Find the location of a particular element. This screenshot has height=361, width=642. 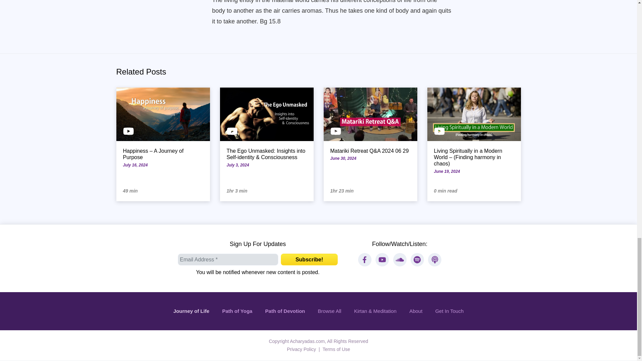

View Item is located at coordinates (267, 144).